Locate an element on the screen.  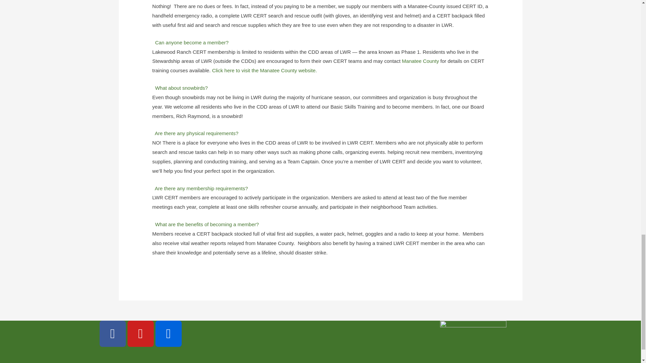
Facebook is located at coordinates (112, 333).